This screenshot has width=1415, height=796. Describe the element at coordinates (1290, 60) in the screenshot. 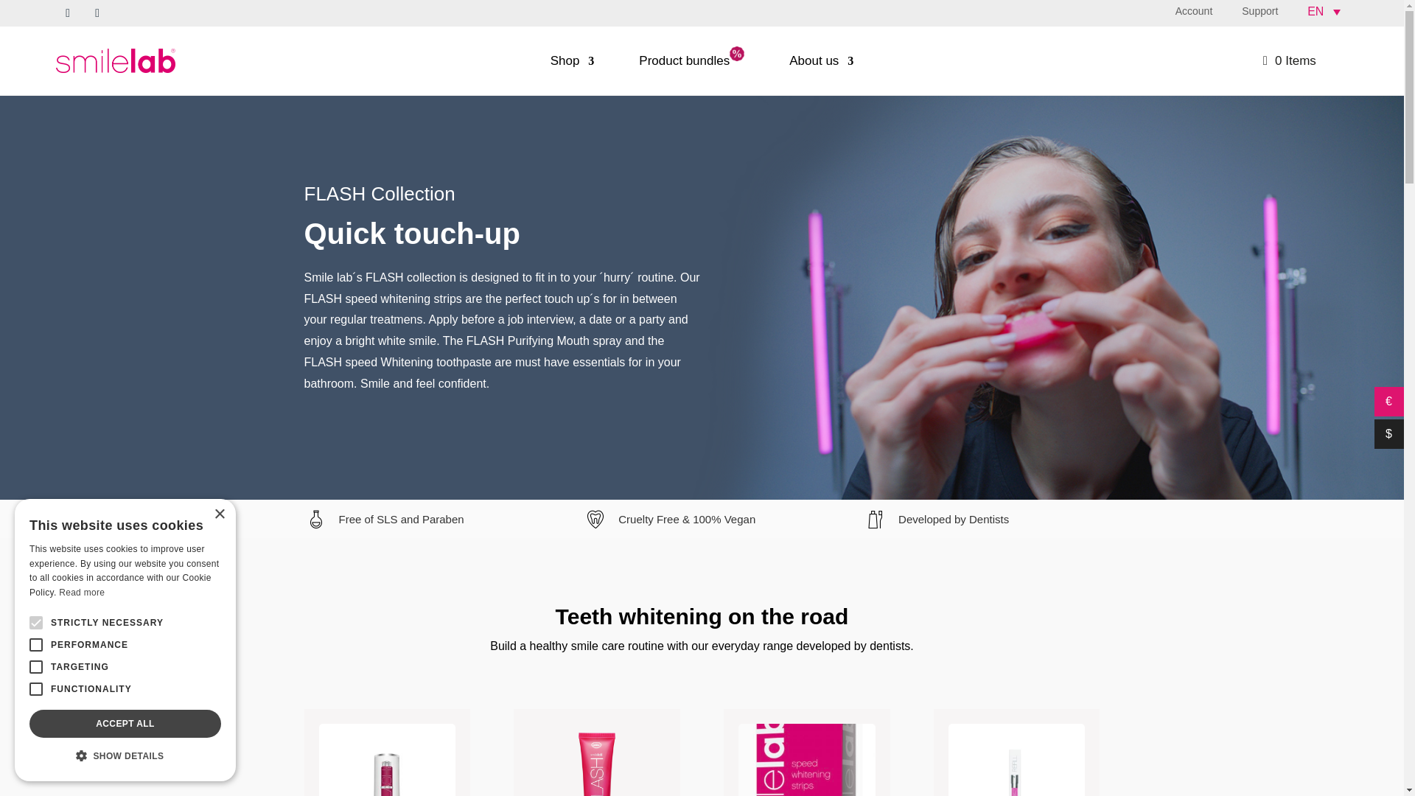

I see `0 Items` at that location.